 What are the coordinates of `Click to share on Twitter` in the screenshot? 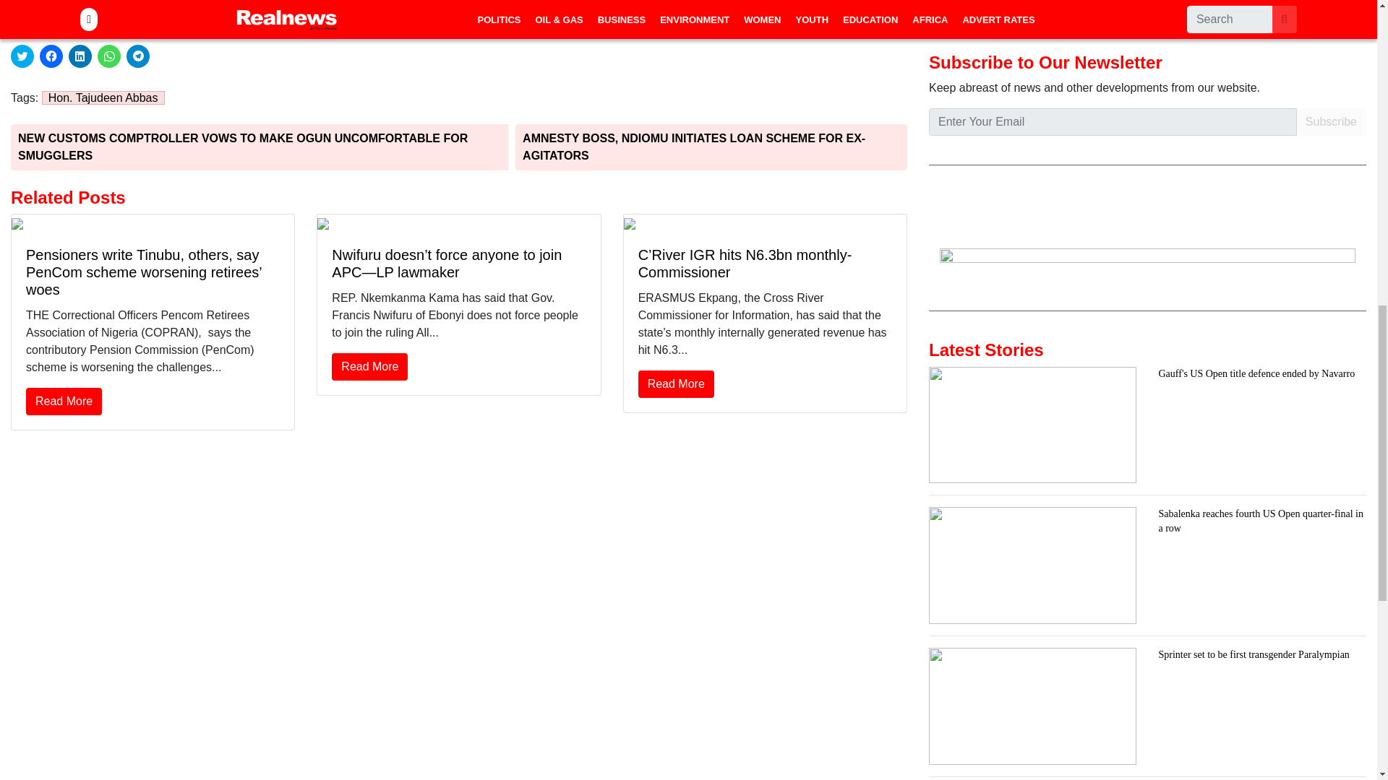 It's located at (22, 56).